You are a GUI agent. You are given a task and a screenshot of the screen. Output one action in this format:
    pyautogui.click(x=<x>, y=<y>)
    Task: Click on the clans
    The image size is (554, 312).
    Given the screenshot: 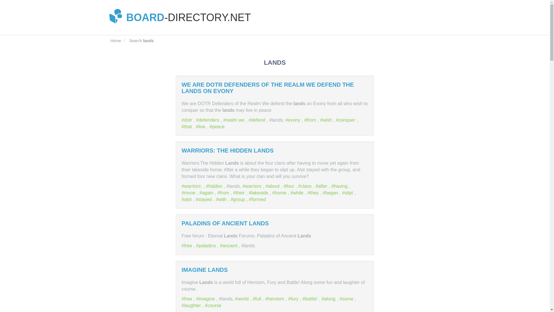 What is the action you would take?
    pyautogui.click(x=305, y=186)
    